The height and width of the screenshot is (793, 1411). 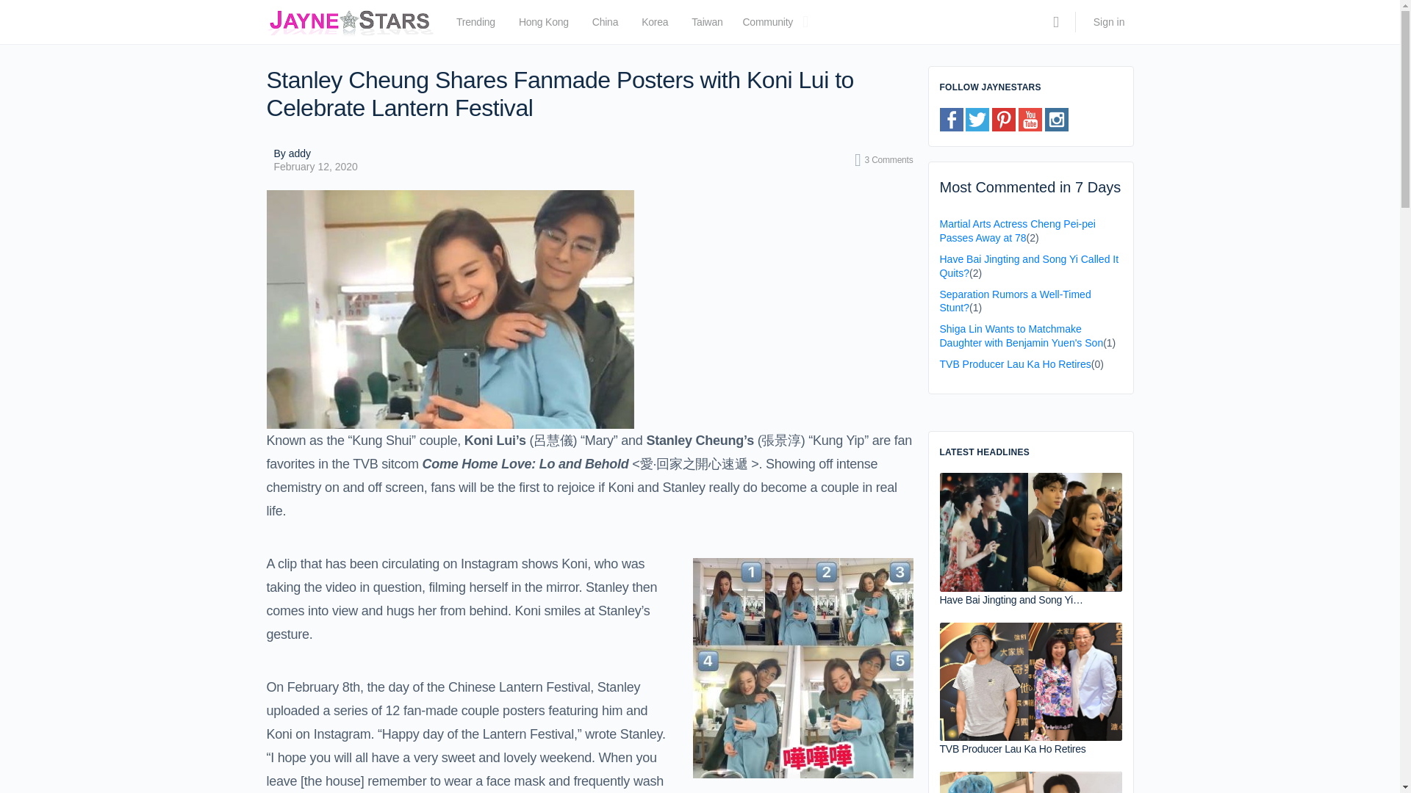 What do you see at coordinates (951, 119) in the screenshot?
I see `Facebook` at bounding box center [951, 119].